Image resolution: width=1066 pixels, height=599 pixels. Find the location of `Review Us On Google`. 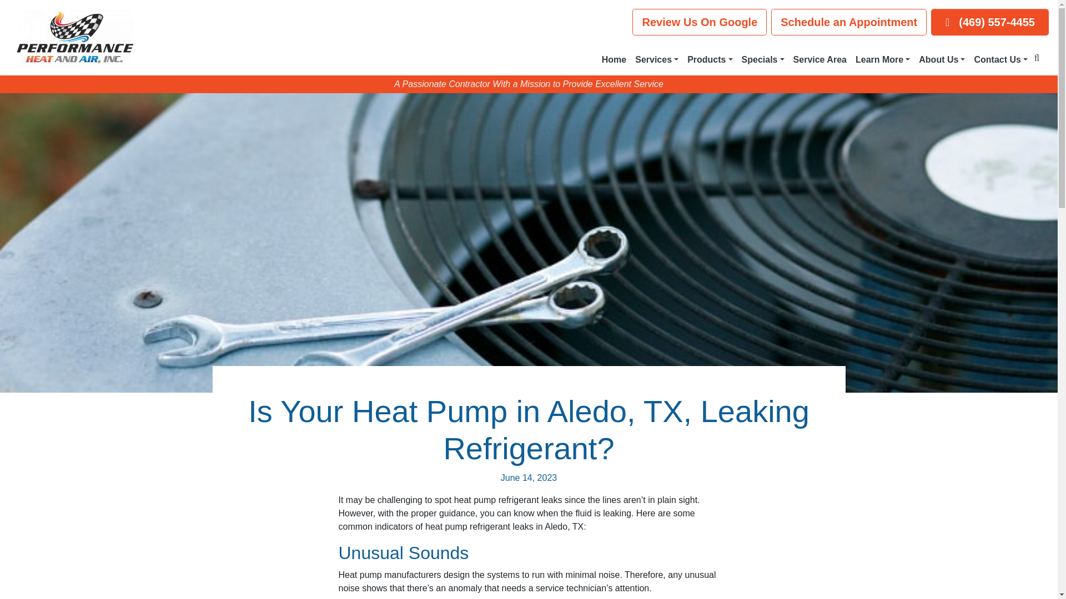

Review Us On Google is located at coordinates (699, 22).